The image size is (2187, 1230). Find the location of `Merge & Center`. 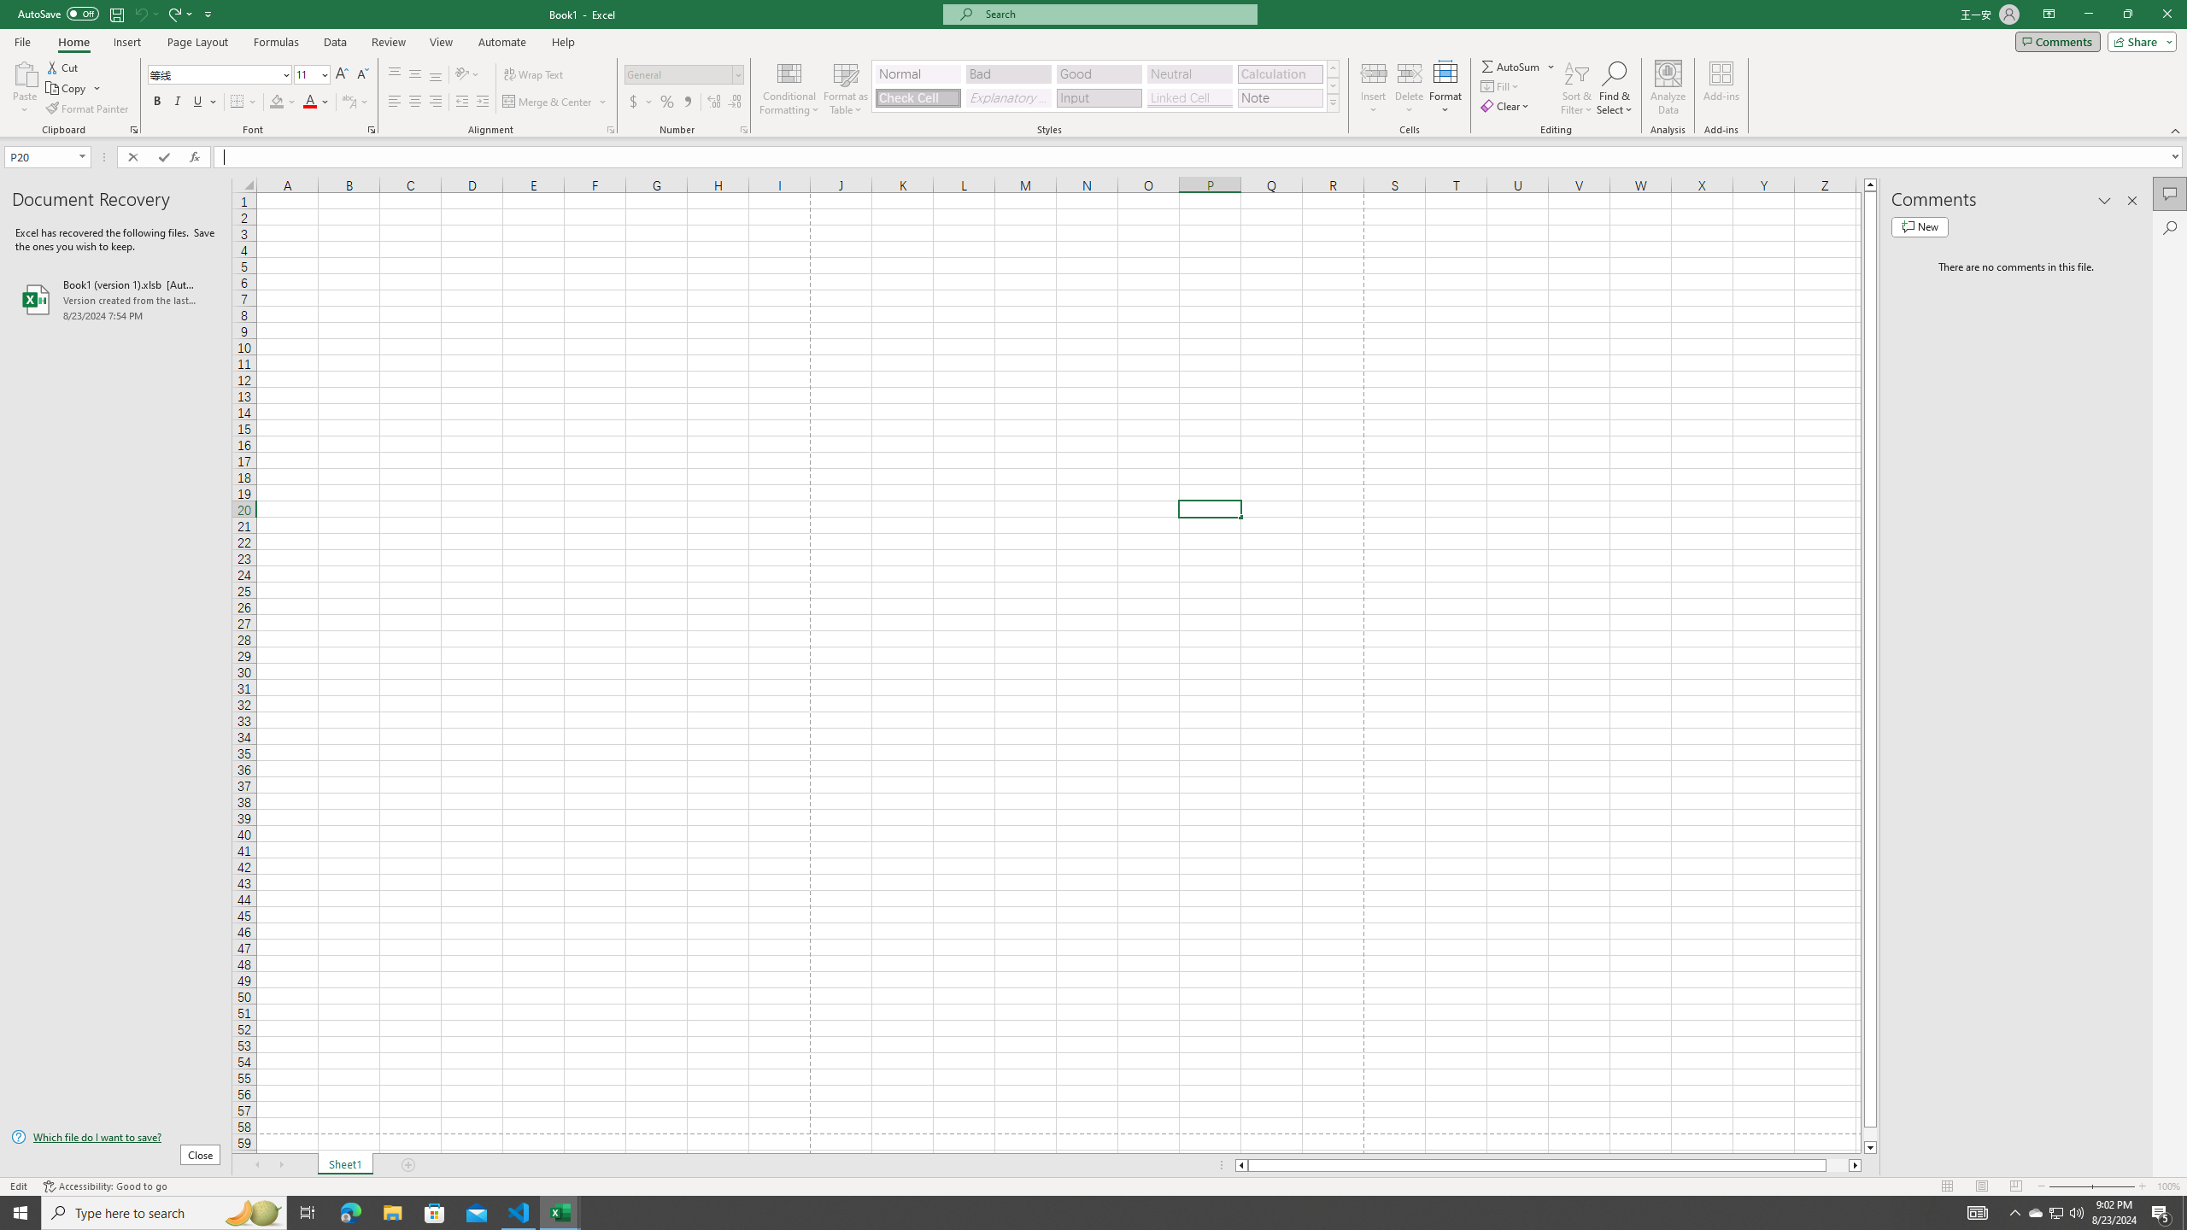

Merge & Center is located at coordinates (548, 102).